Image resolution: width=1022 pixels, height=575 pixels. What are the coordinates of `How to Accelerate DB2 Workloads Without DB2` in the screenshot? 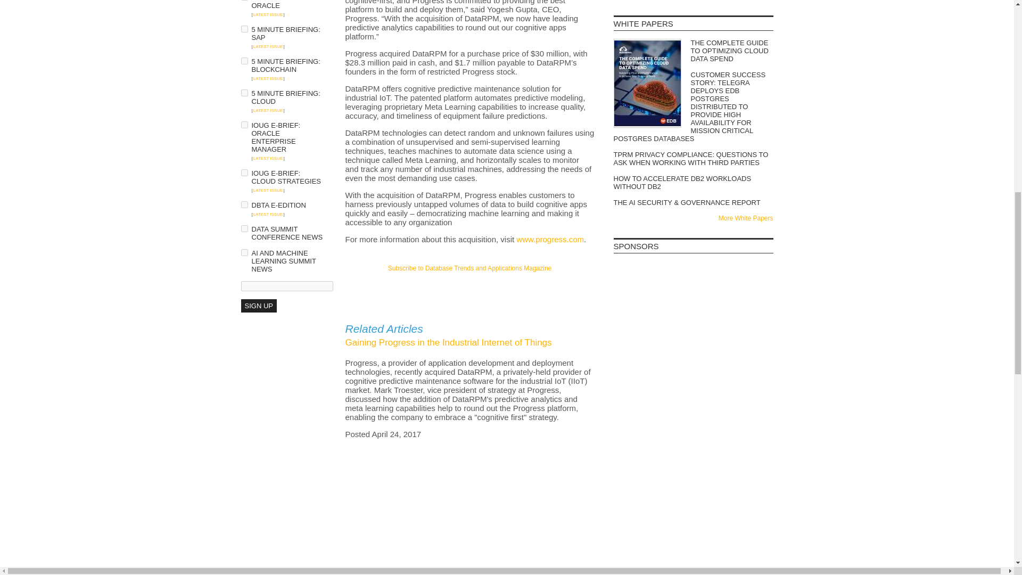 It's located at (693, 182).